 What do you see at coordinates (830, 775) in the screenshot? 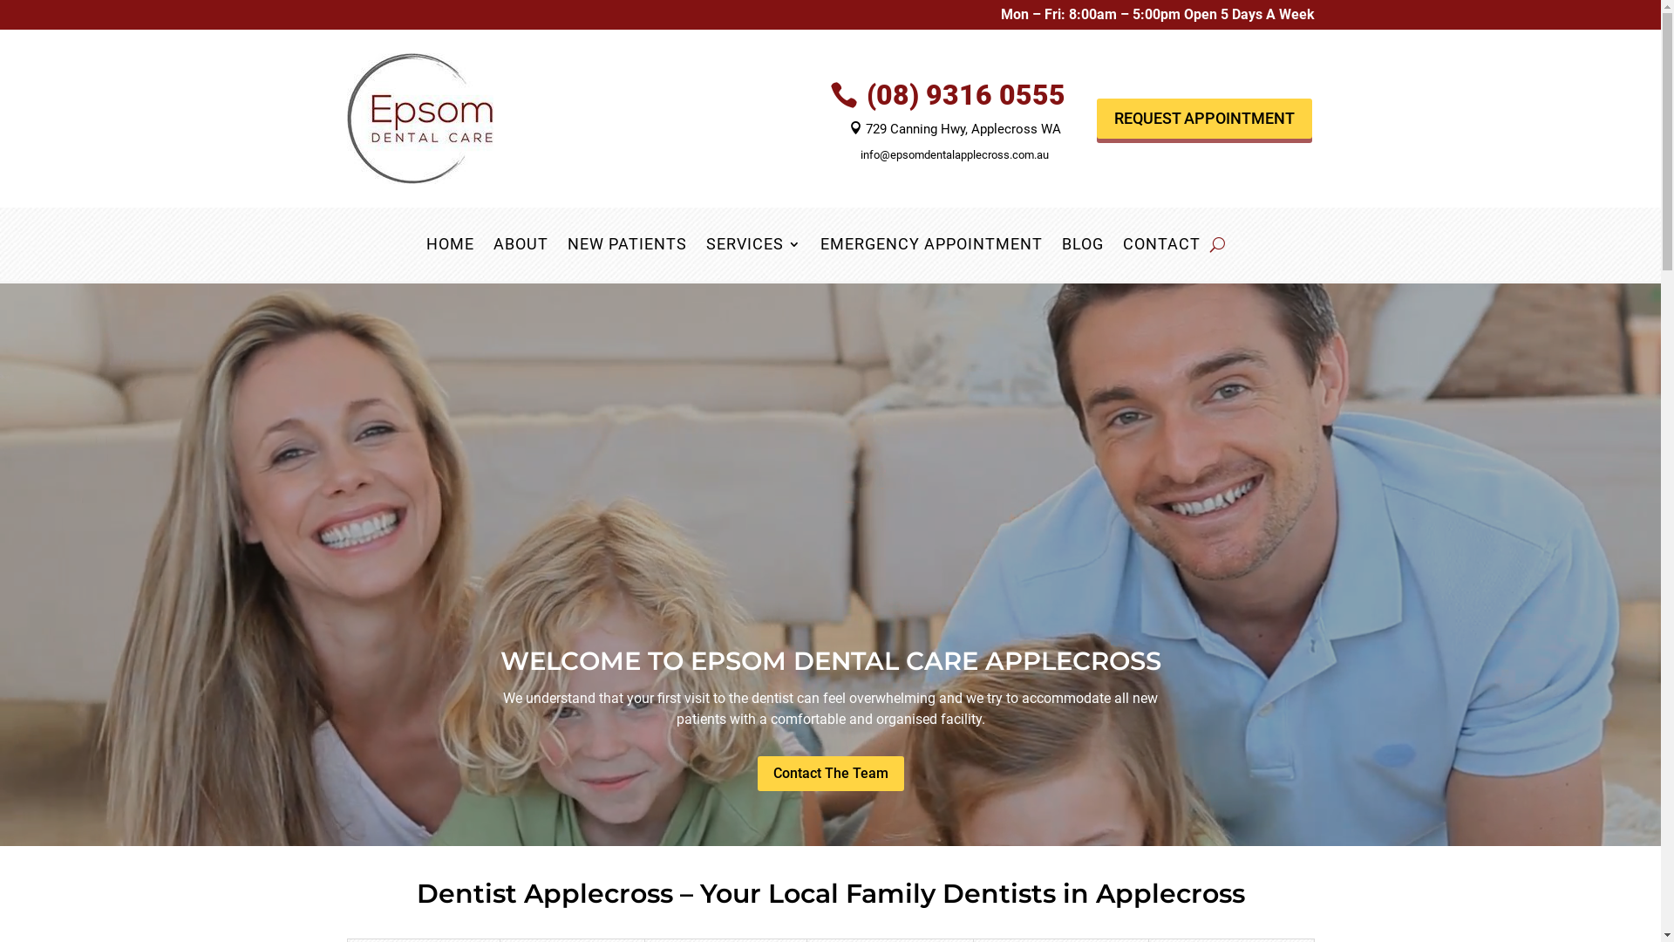
I see `Contact The Team` at bounding box center [830, 775].